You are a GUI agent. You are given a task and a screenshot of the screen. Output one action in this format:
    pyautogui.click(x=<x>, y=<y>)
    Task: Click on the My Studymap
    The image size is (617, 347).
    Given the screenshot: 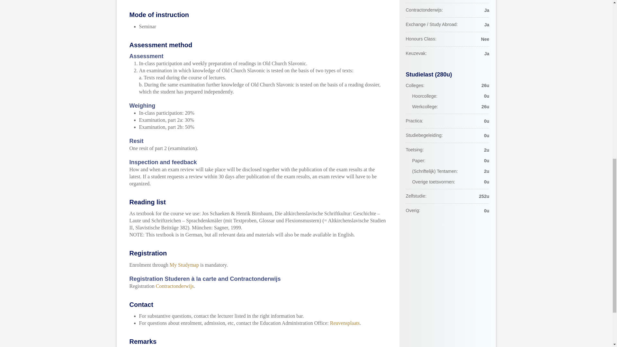 What is the action you would take?
    pyautogui.click(x=184, y=265)
    